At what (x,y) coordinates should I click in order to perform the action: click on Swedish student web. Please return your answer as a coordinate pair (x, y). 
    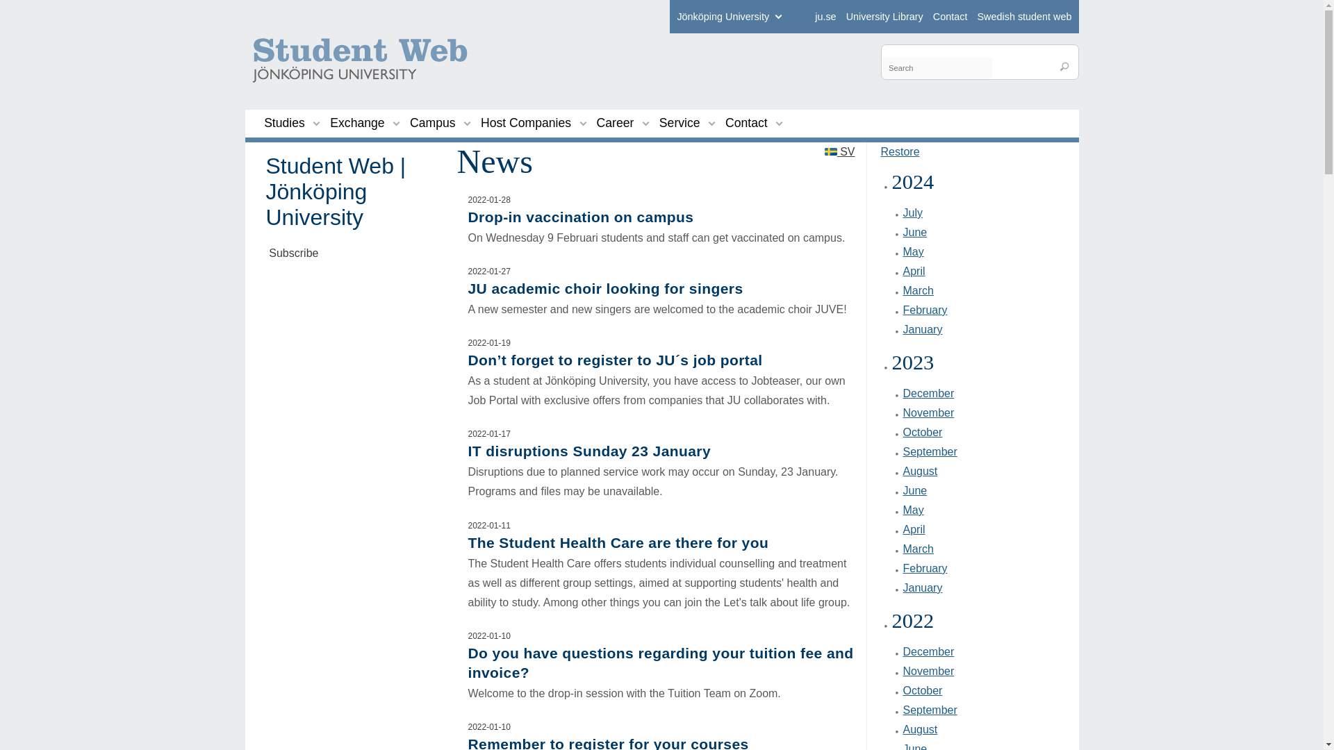
    Looking at the image, I should click on (1023, 17).